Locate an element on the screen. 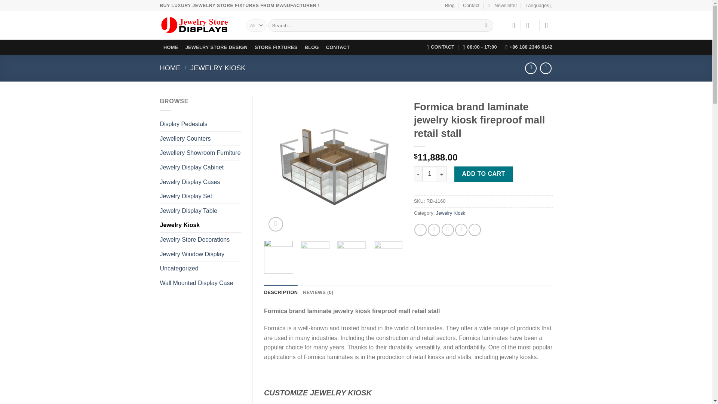 This screenshot has width=718, height=404. CONTACT is located at coordinates (338, 47).